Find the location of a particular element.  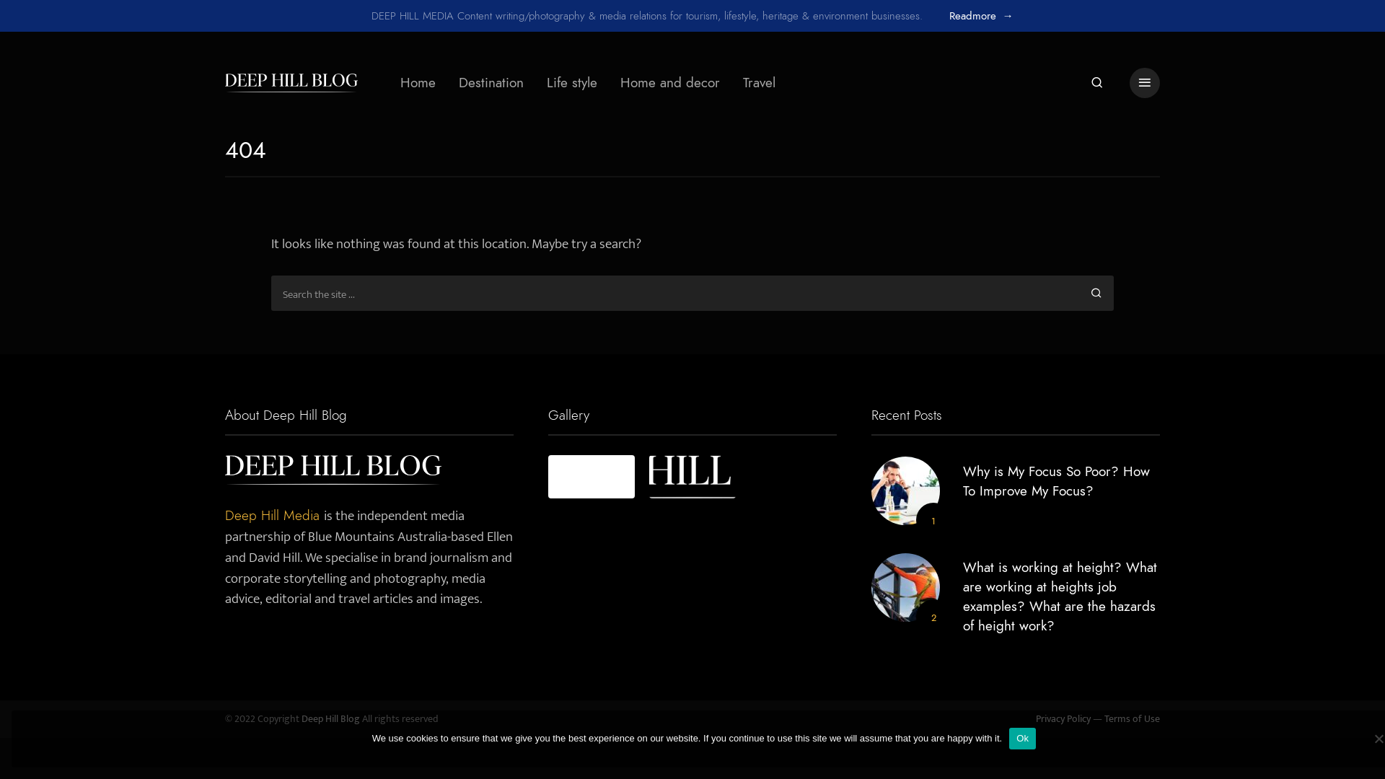

Travel is located at coordinates (759, 83).